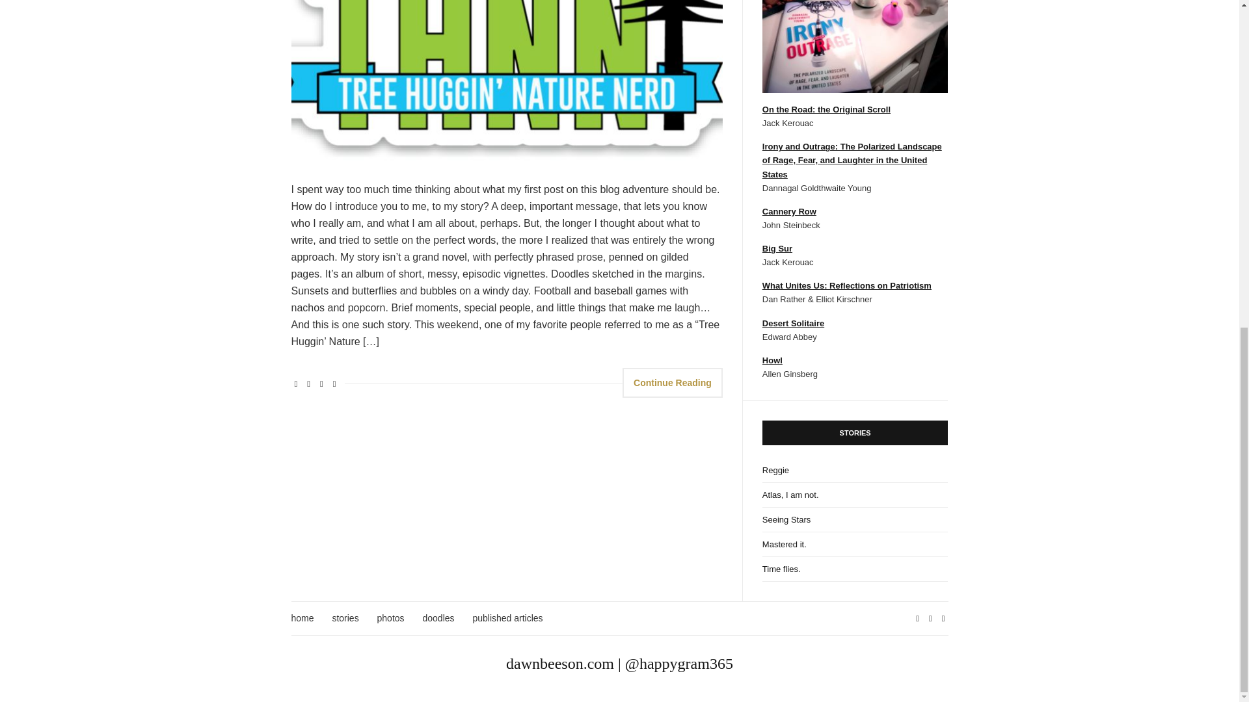  Describe the element at coordinates (855, 545) in the screenshot. I see `Mastered it.` at that location.